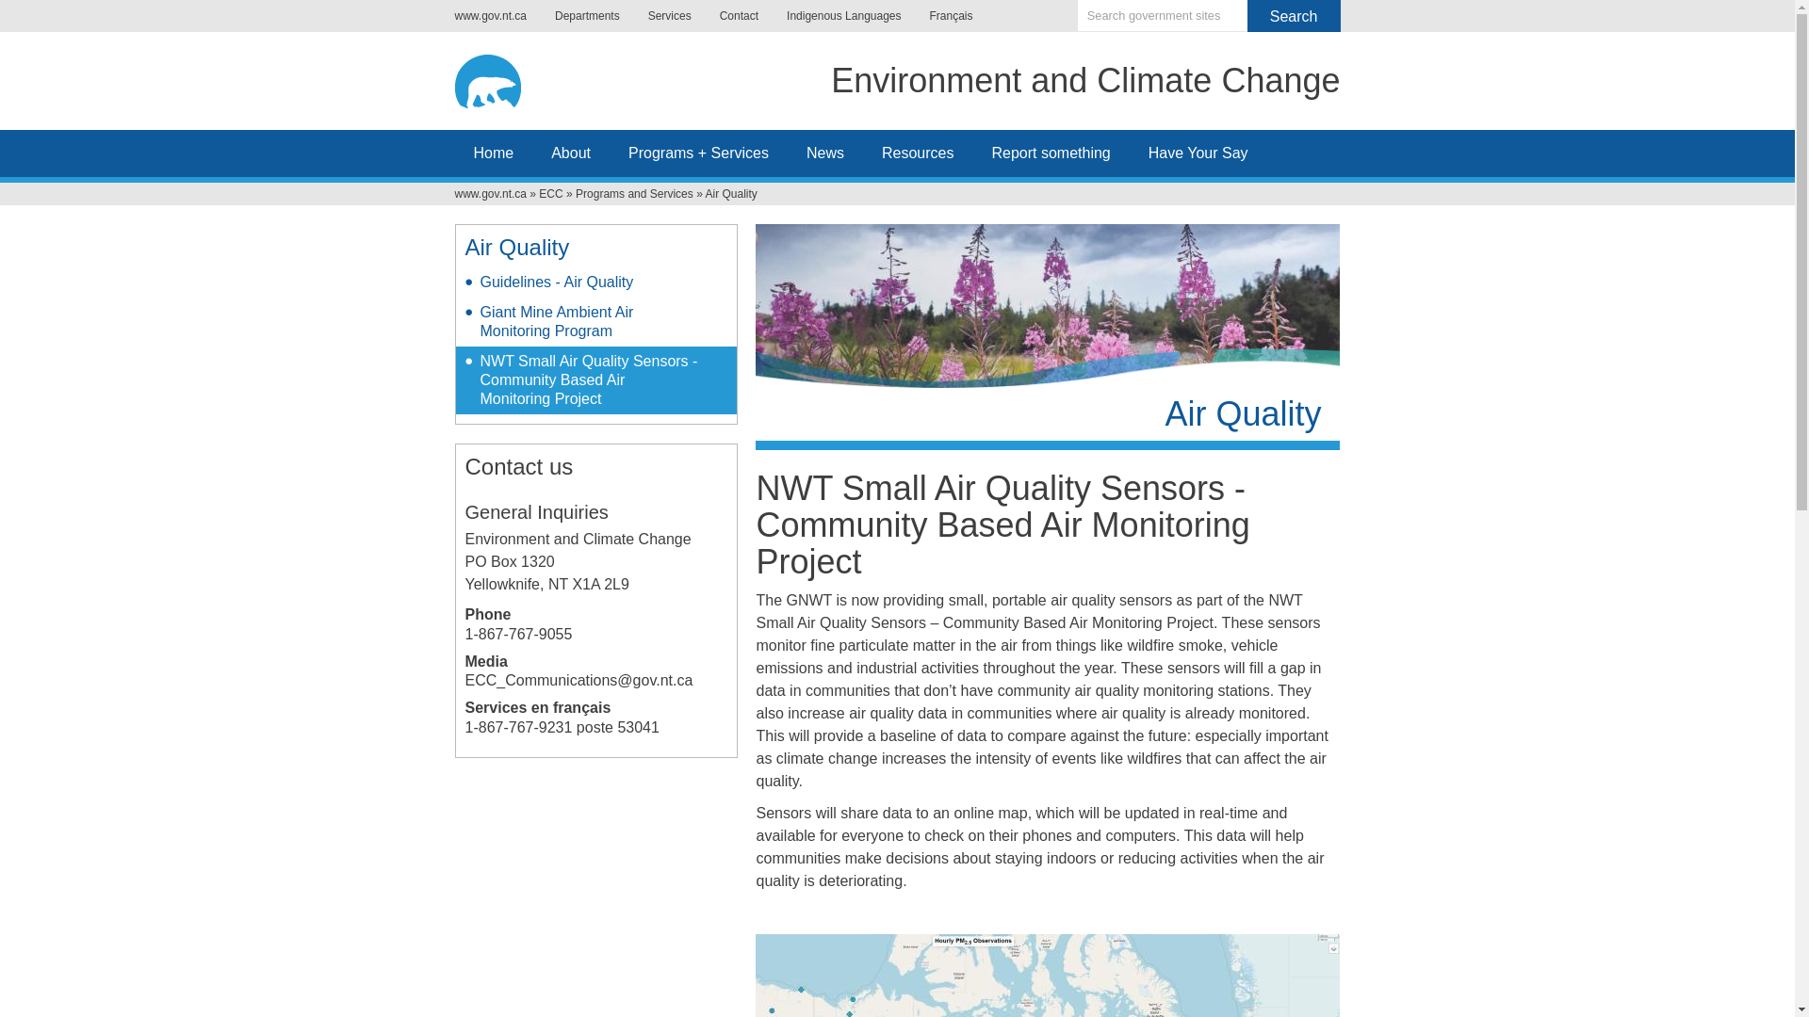  Describe the element at coordinates (843, 15) in the screenshot. I see `Indigenous Languages` at that location.